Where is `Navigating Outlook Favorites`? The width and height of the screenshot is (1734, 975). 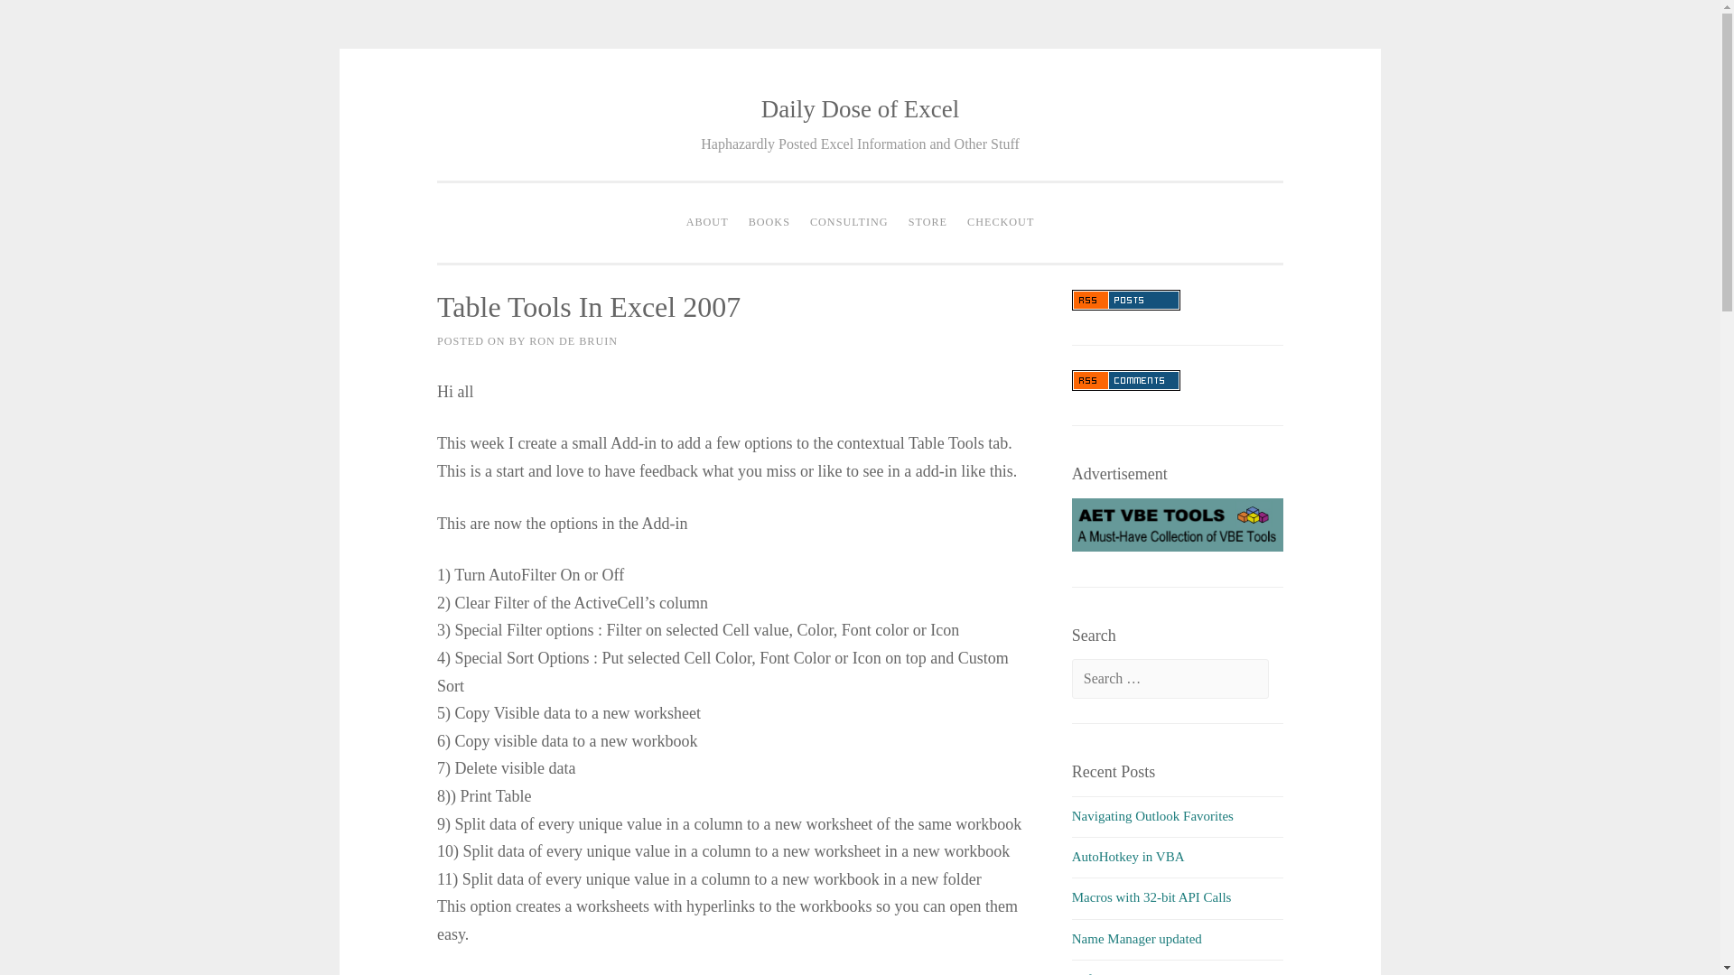
Navigating Outlook Favorites is located at coordinates (1152, 816).